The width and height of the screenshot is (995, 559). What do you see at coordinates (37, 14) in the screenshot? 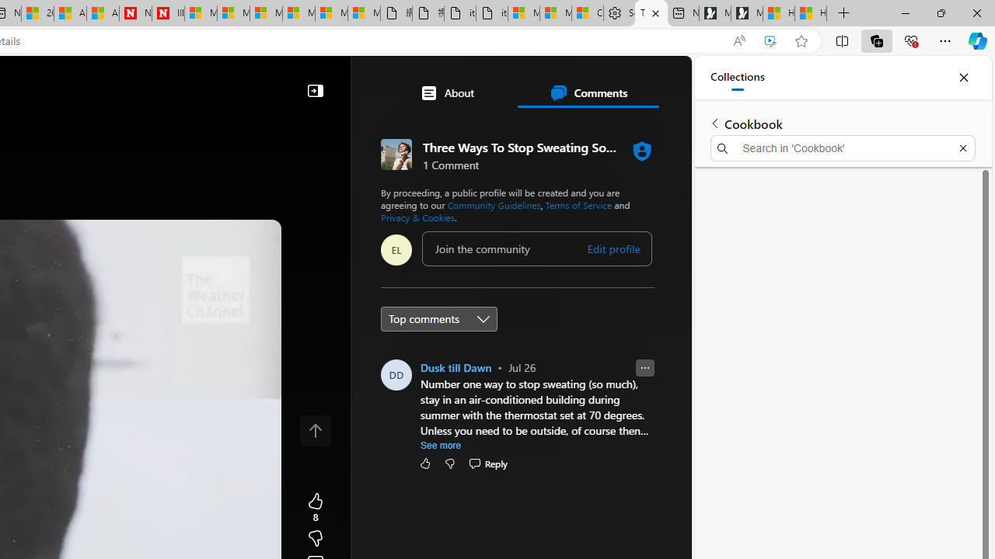
I see `20 Ways to Boost Your Protein Intake at Every Meal` at bounding box center [37, 14].